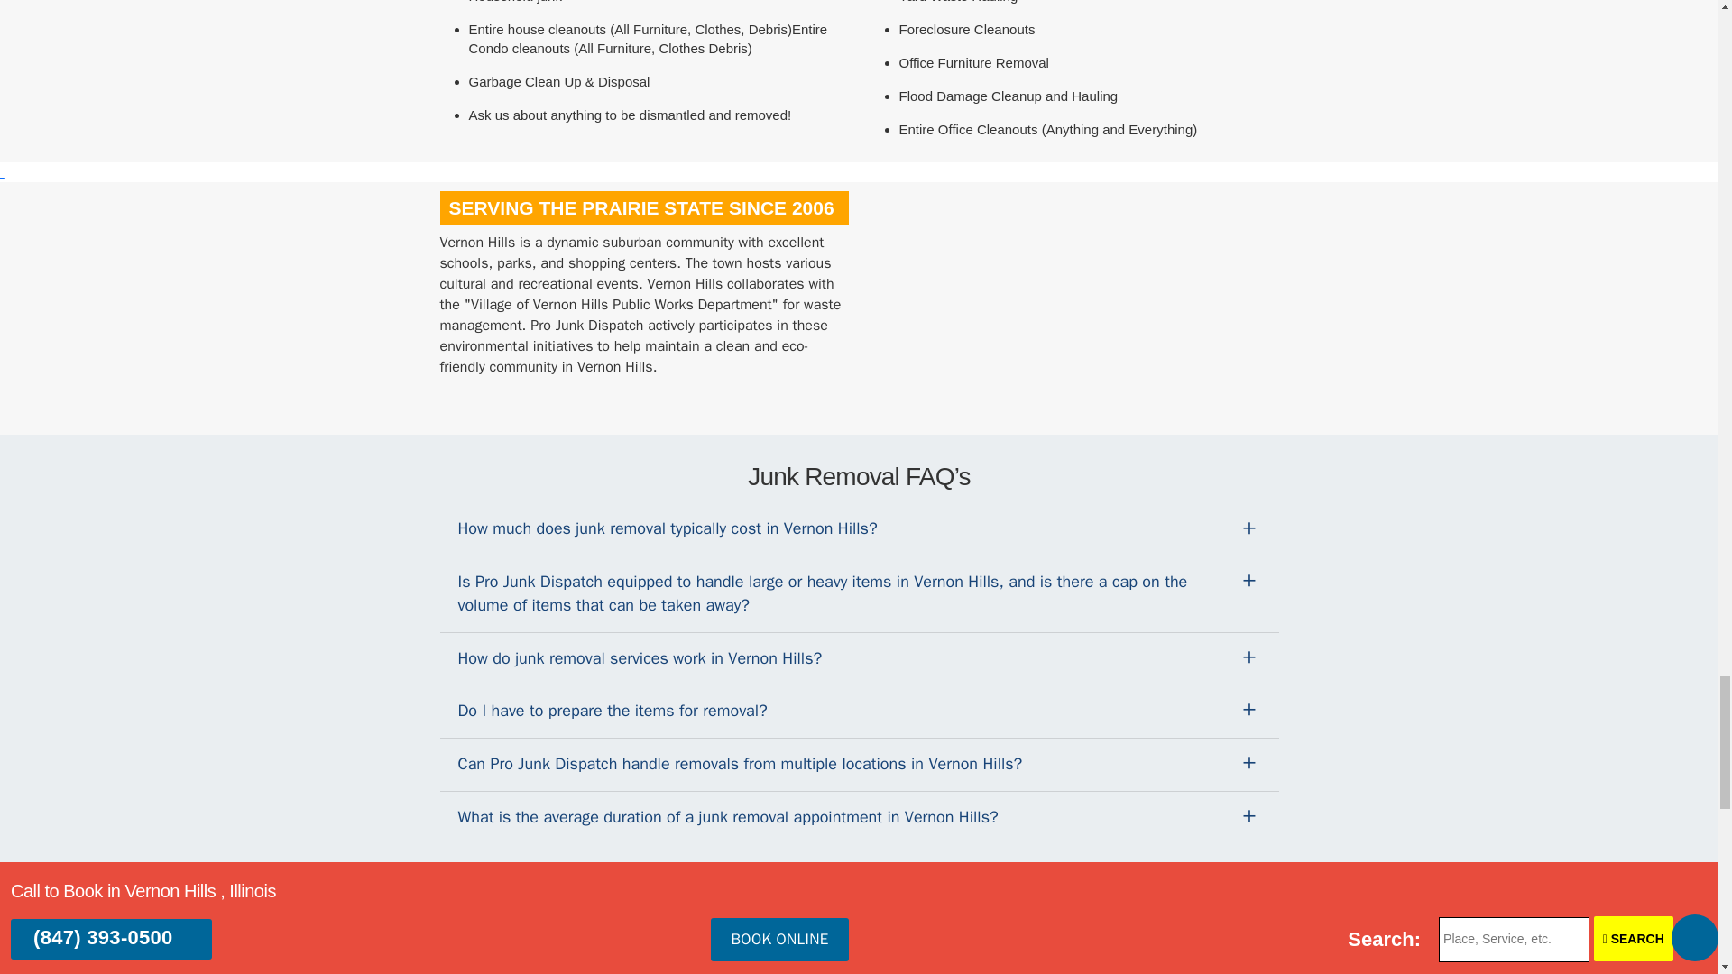  Describe the element at coordinates (859, 528) in the screenshot. I see `How much does junk removal typically cost in Vernon Hills?` at that location.